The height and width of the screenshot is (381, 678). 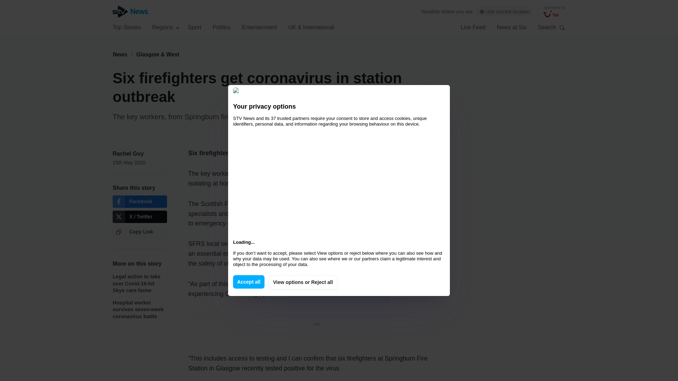 I want to click on Regions, so click(x=166, y=27).